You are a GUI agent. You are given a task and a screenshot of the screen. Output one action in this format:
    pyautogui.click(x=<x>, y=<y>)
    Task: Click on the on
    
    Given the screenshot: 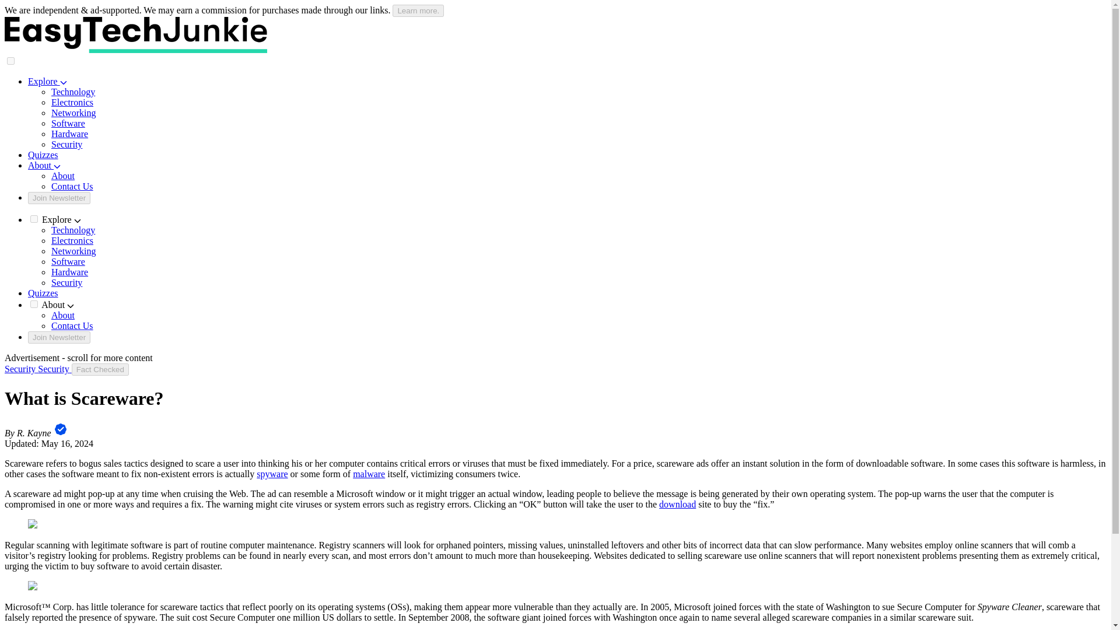 What is the action you would take?
    pyautogui.click(x=10, y=61)
    